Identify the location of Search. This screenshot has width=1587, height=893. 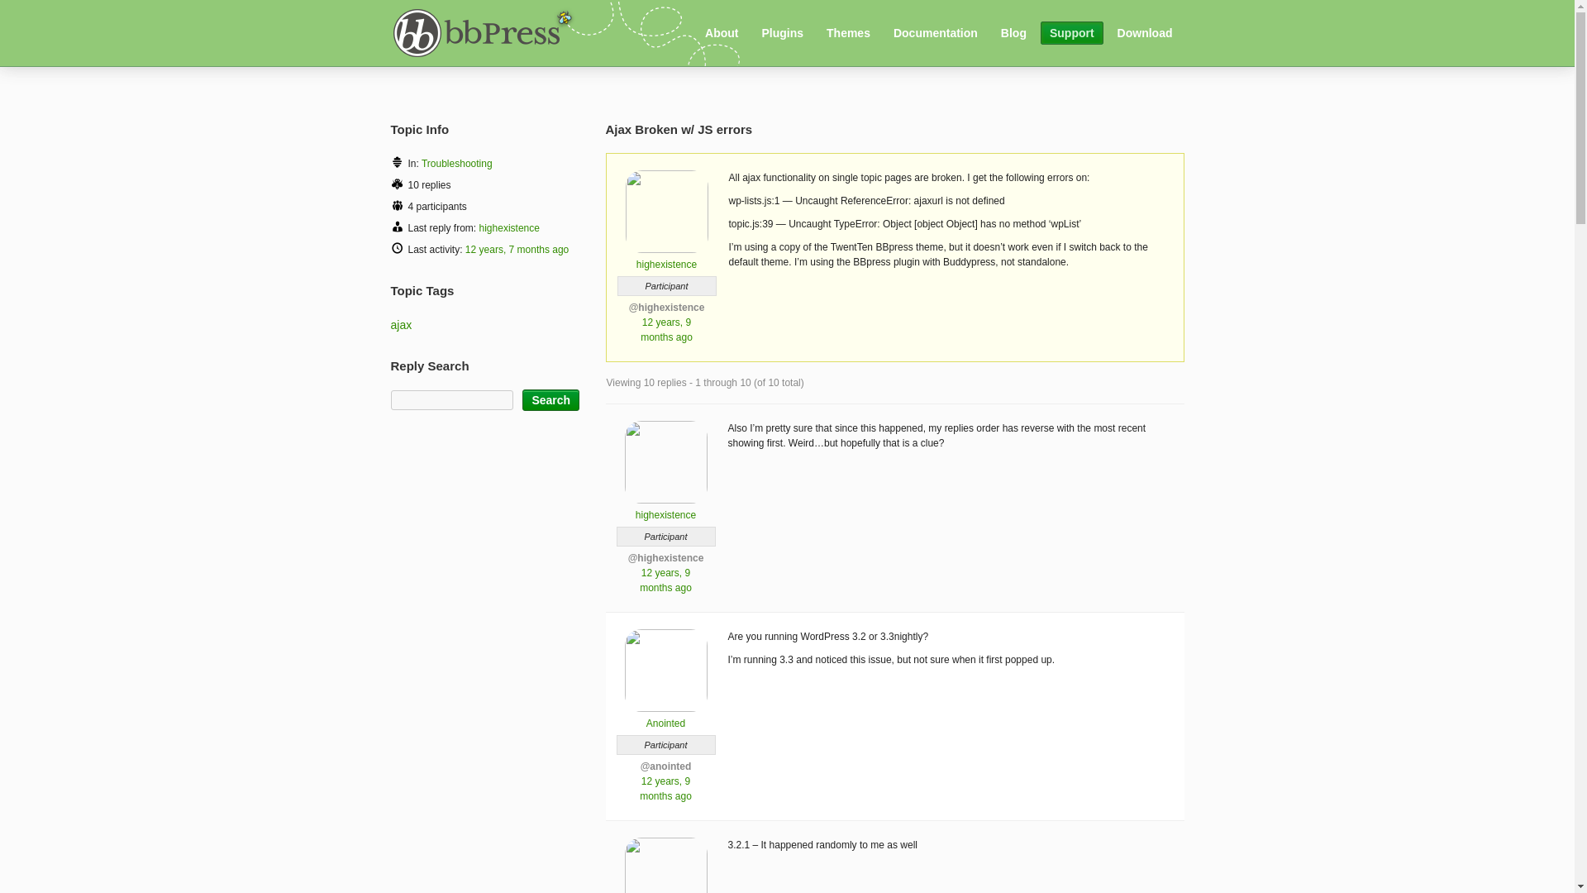
(550, 399).